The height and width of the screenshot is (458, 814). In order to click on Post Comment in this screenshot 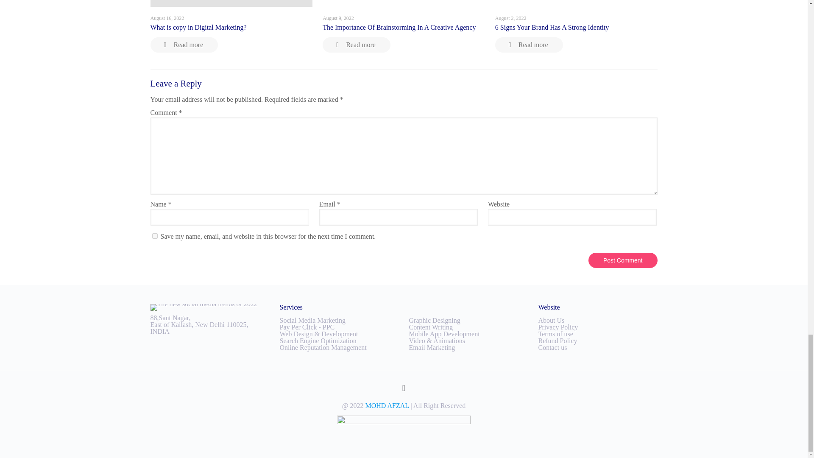, I will do `click(623, 260)`.